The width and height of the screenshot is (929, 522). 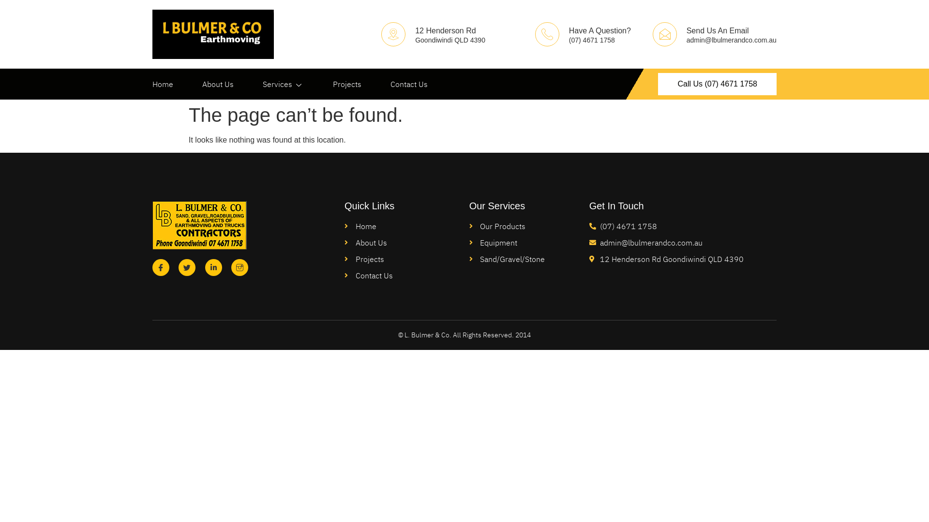 What do you see at coordinates (298, 84) in the screenshot?
I see `Services` at bounding box center [298, 84].